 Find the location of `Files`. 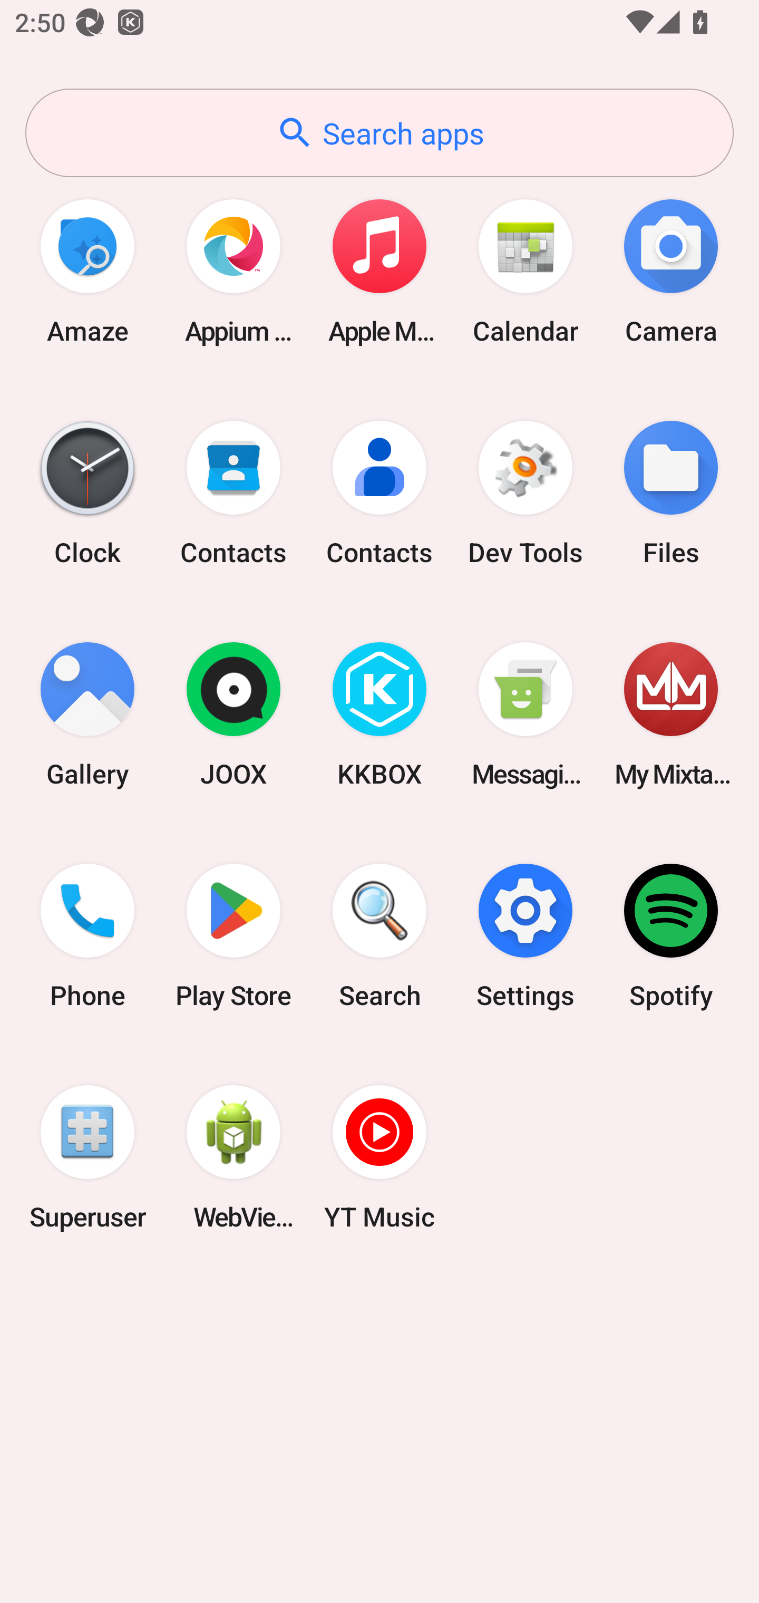

Files is located at coordinates (671, 493).